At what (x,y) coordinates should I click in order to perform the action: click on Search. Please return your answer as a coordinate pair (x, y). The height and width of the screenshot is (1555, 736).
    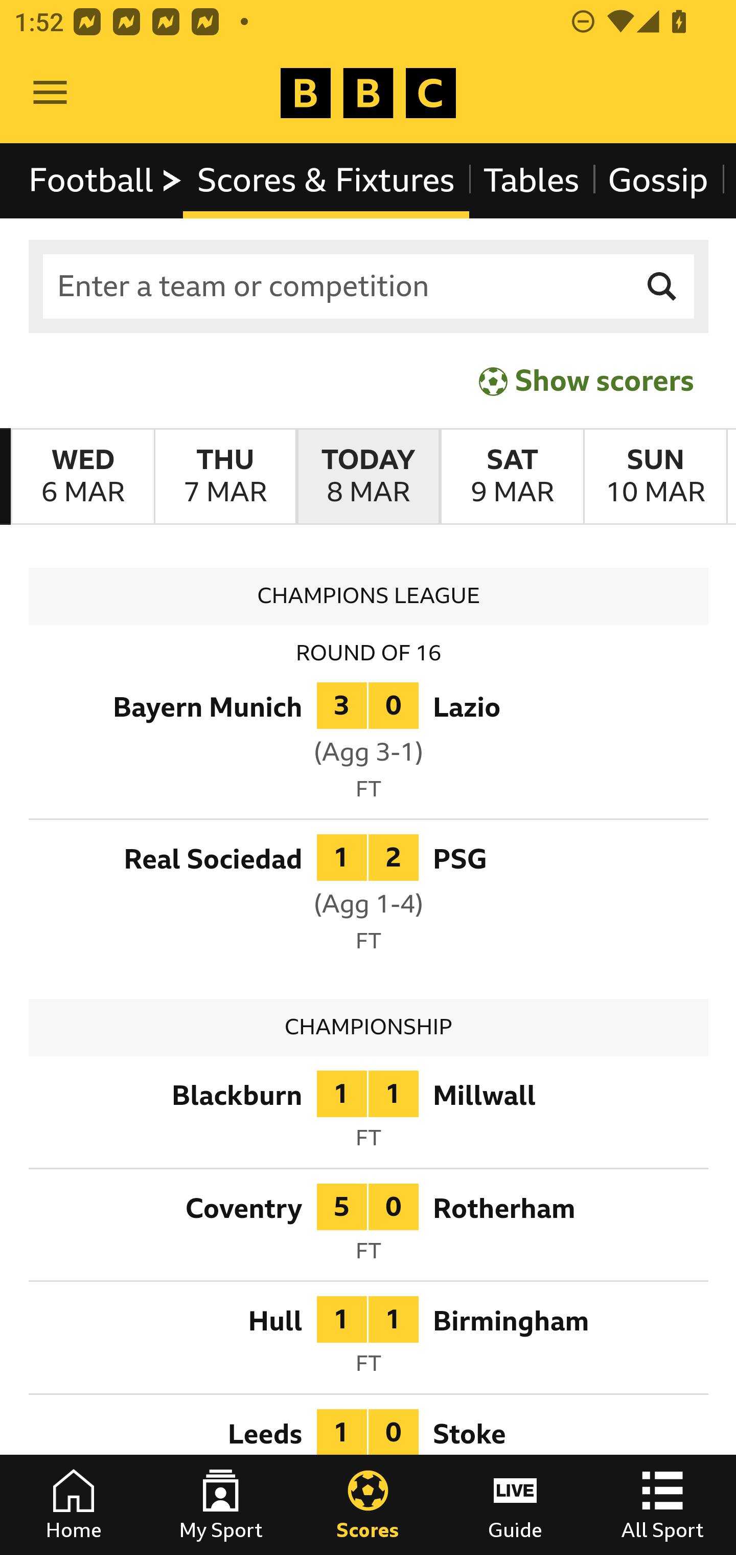
    Looking at the image, I should click on (662, 286).